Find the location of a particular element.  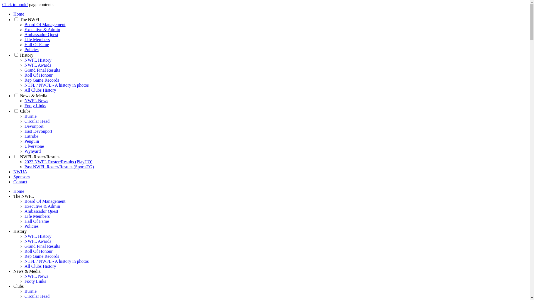

Clubs is located at coordinates (25, 111).